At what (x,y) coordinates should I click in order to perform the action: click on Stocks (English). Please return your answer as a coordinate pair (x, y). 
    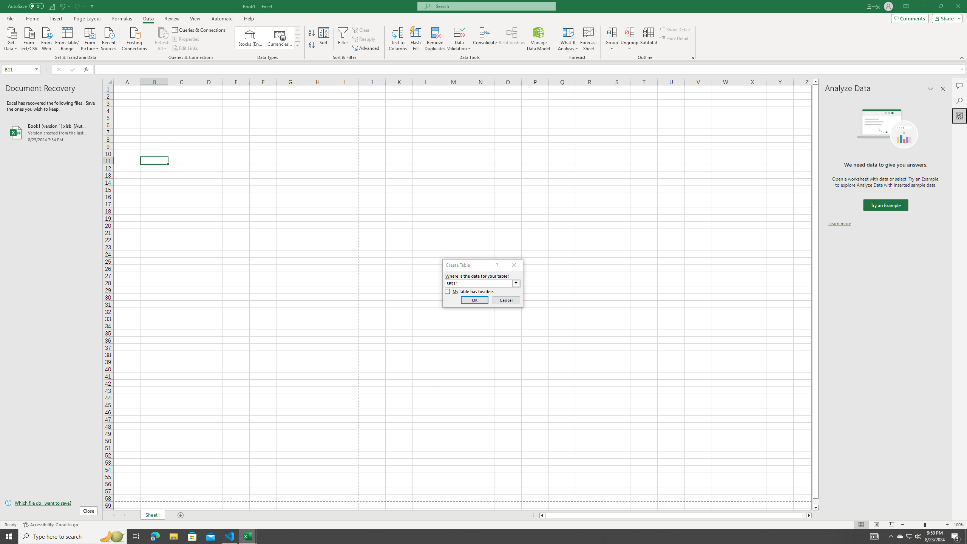
    Looking at the image, I should click on (250, 38).